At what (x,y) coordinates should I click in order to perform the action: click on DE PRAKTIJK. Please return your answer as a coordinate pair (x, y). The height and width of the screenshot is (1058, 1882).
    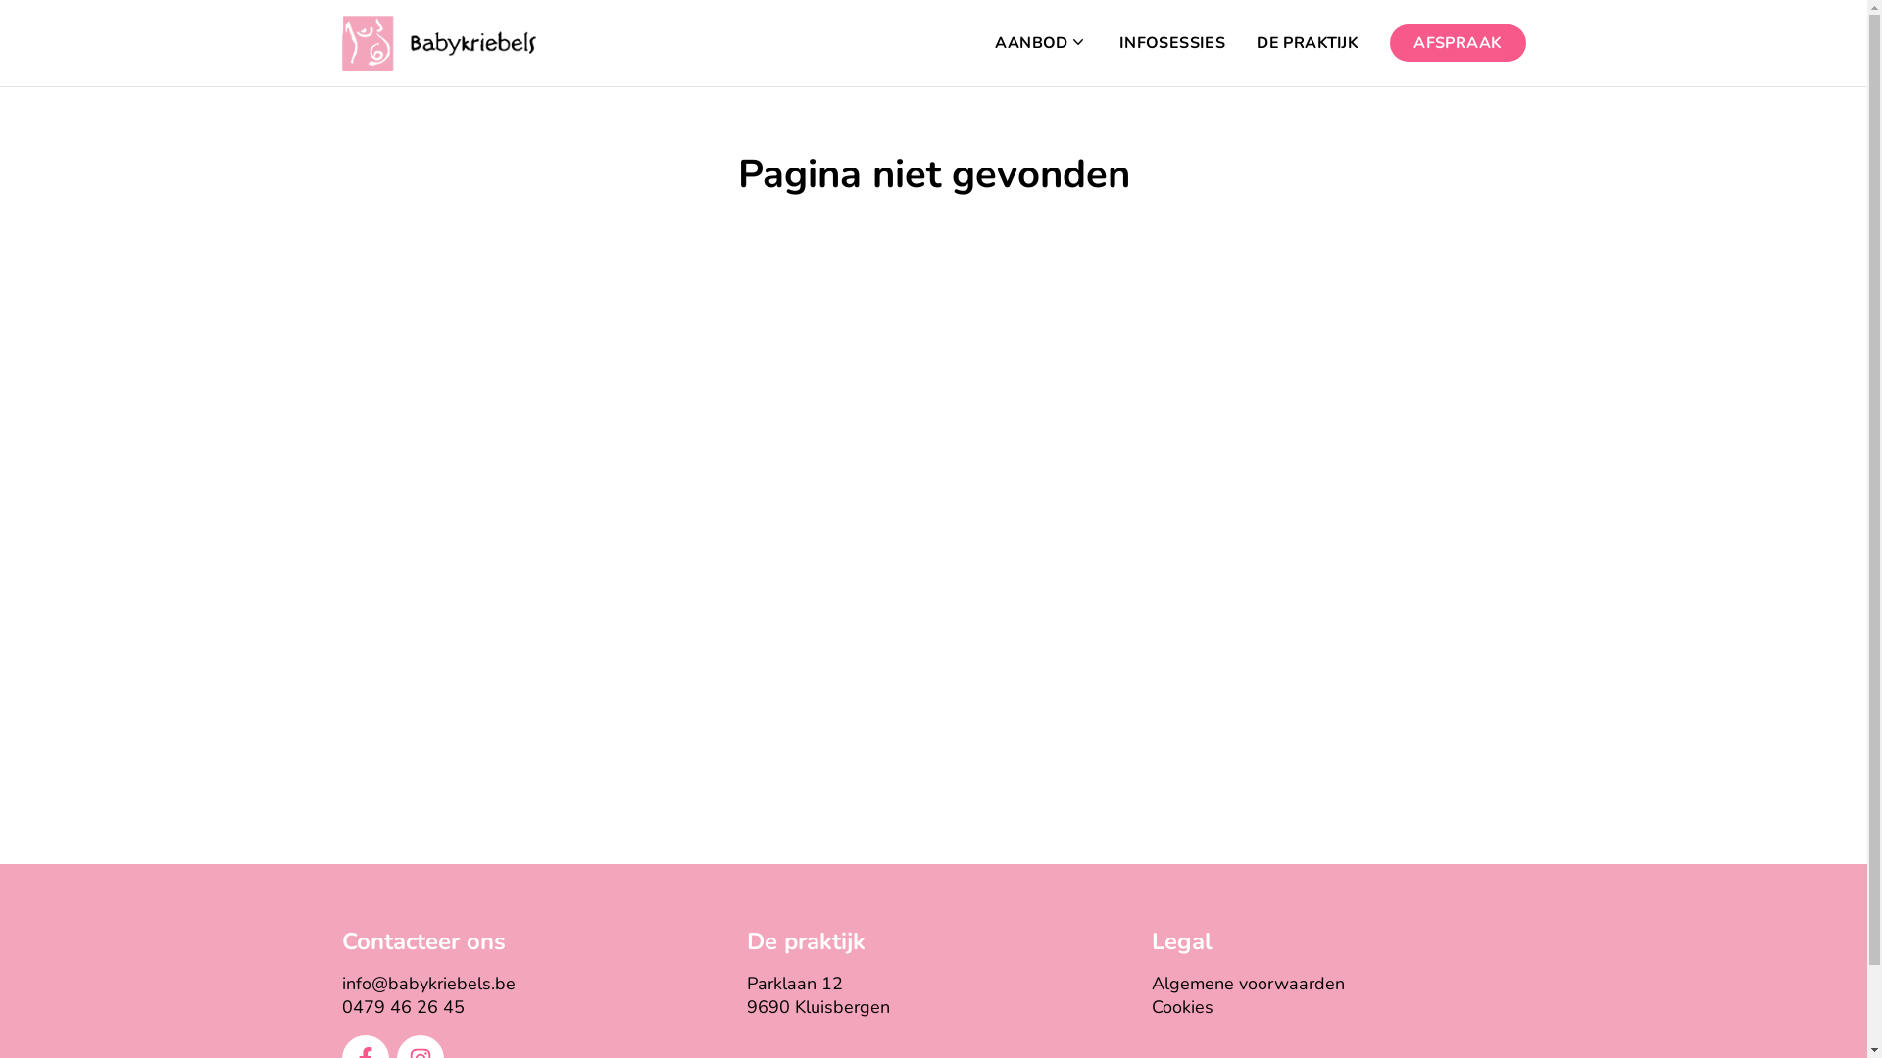
    Looking at the image, I should click on (1308, 43).